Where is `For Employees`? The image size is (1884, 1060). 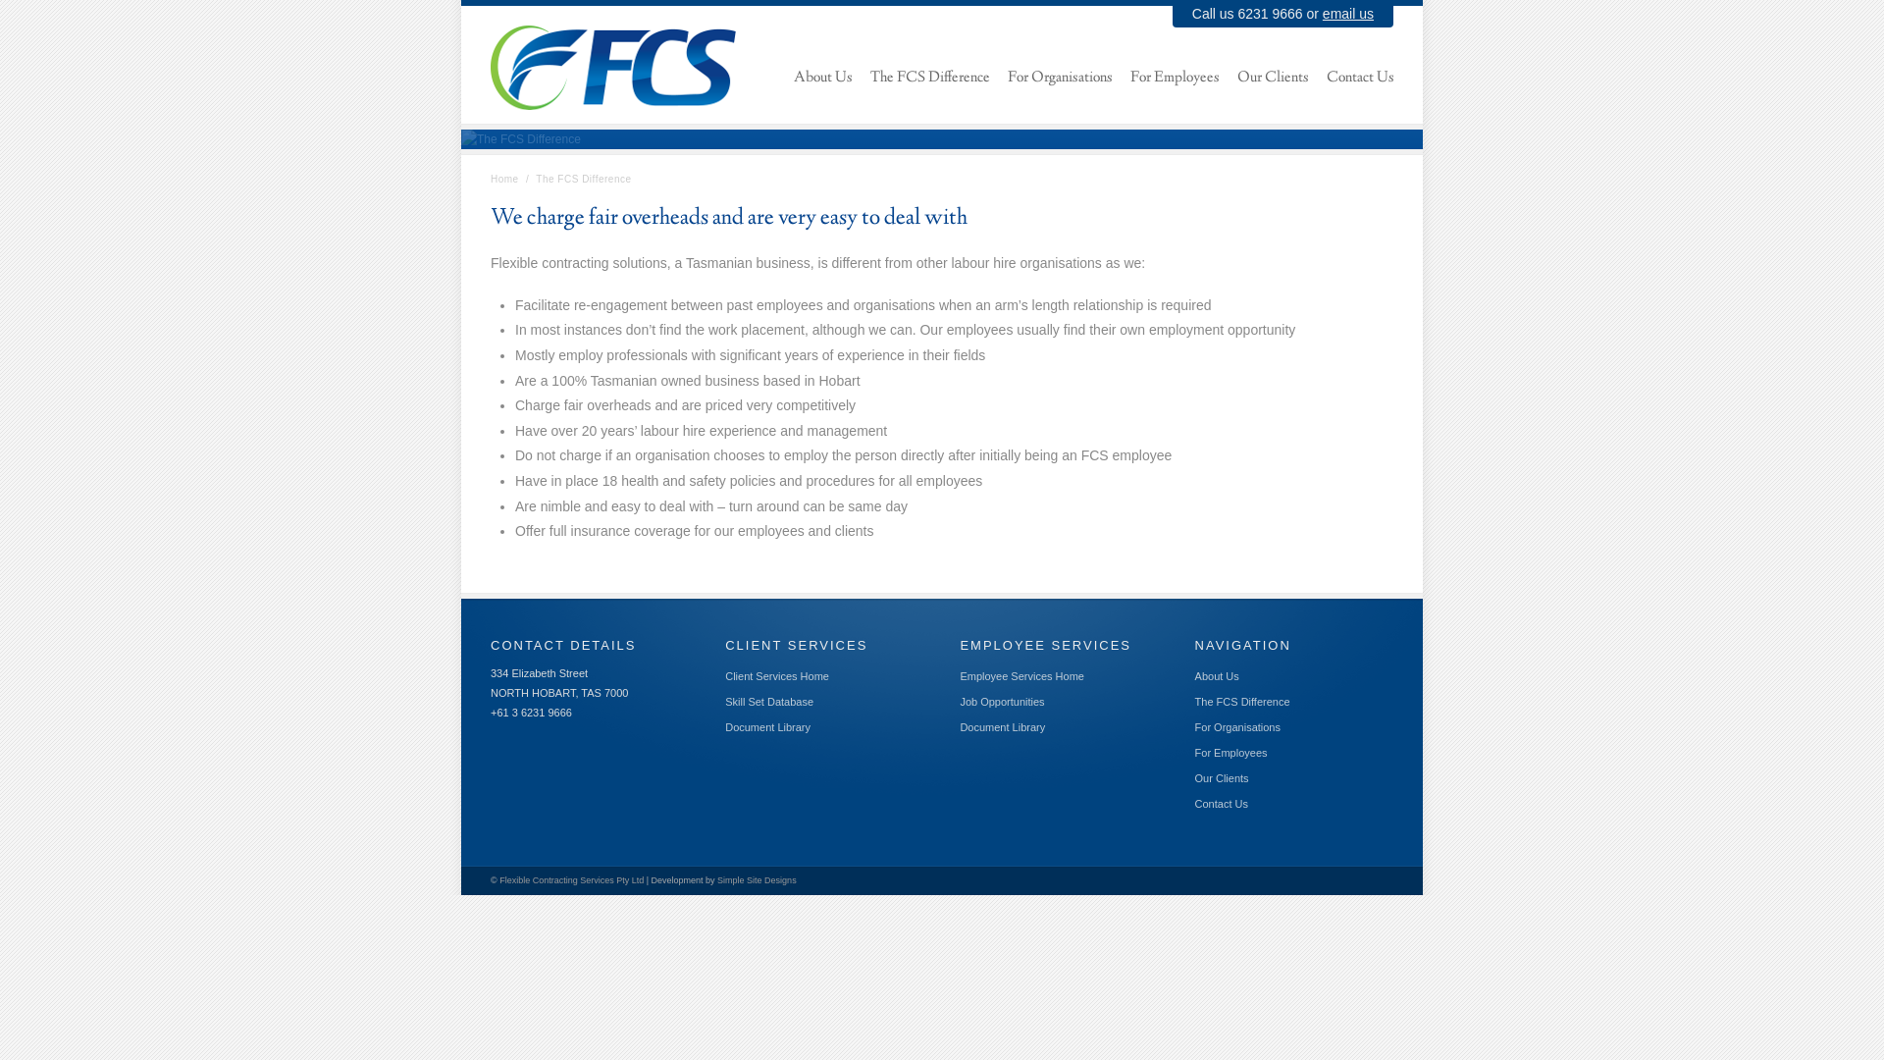 For Employees is located at coordinates (1231, 753).